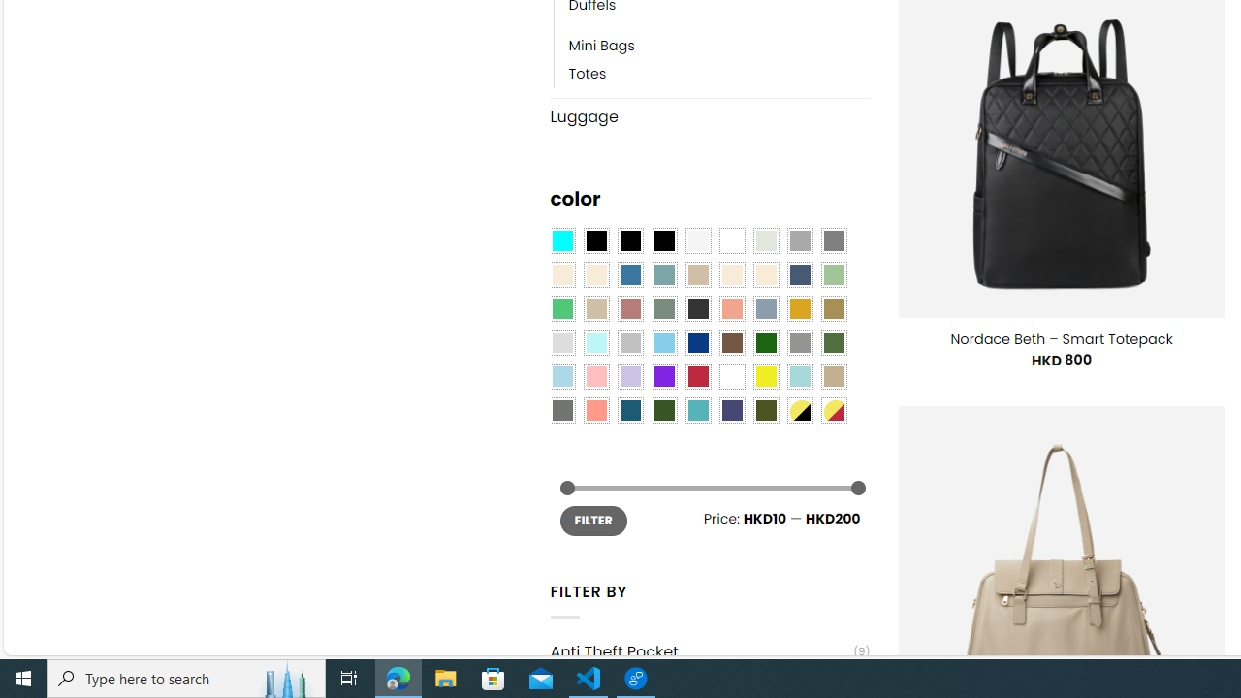 The width and height of the screenshot is (1241, 698). What do you see at coordinates (630, 308) in the screenshot?
I see `Rose` at bounding box center [630, 308].